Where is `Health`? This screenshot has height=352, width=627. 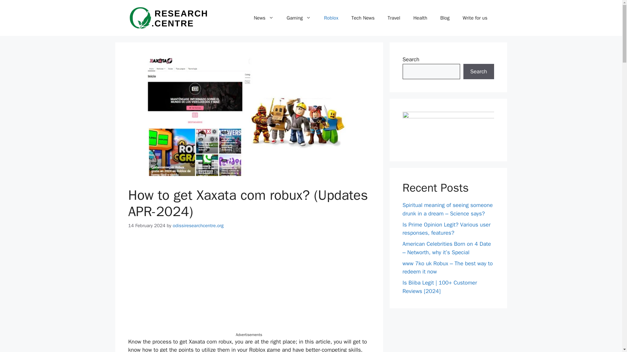 Health is located at coordinates (420, 18).